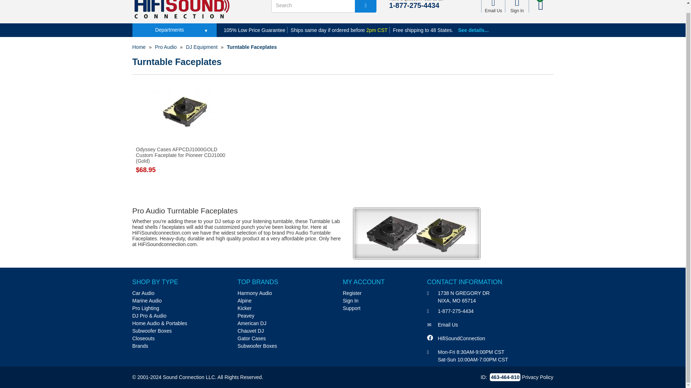  I want to click on Marine Audio, so click(147, 300).